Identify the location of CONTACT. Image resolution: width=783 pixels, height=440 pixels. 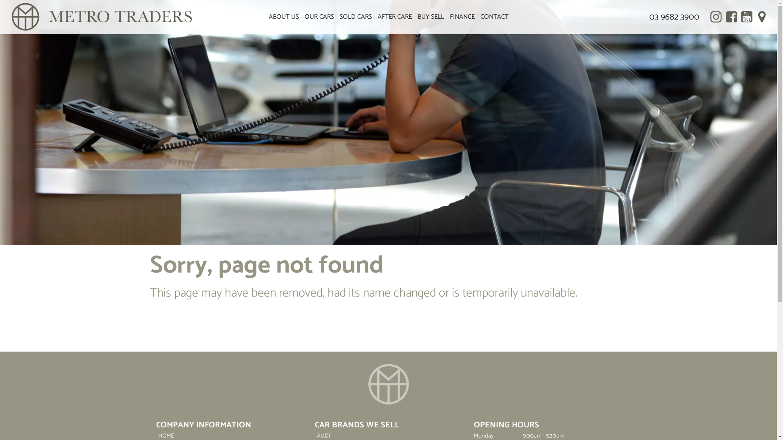
(494, 17).